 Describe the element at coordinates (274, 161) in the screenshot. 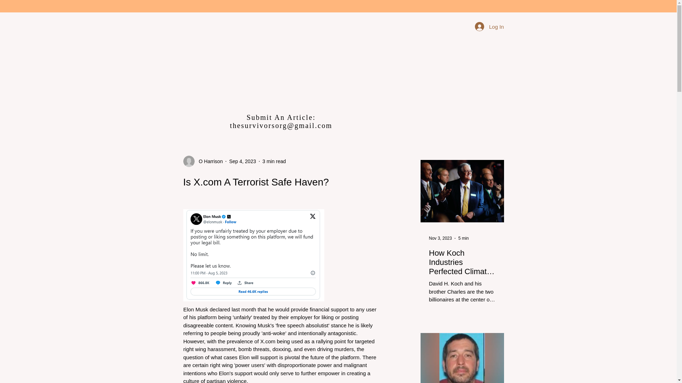

I see `3 min read` at that location.